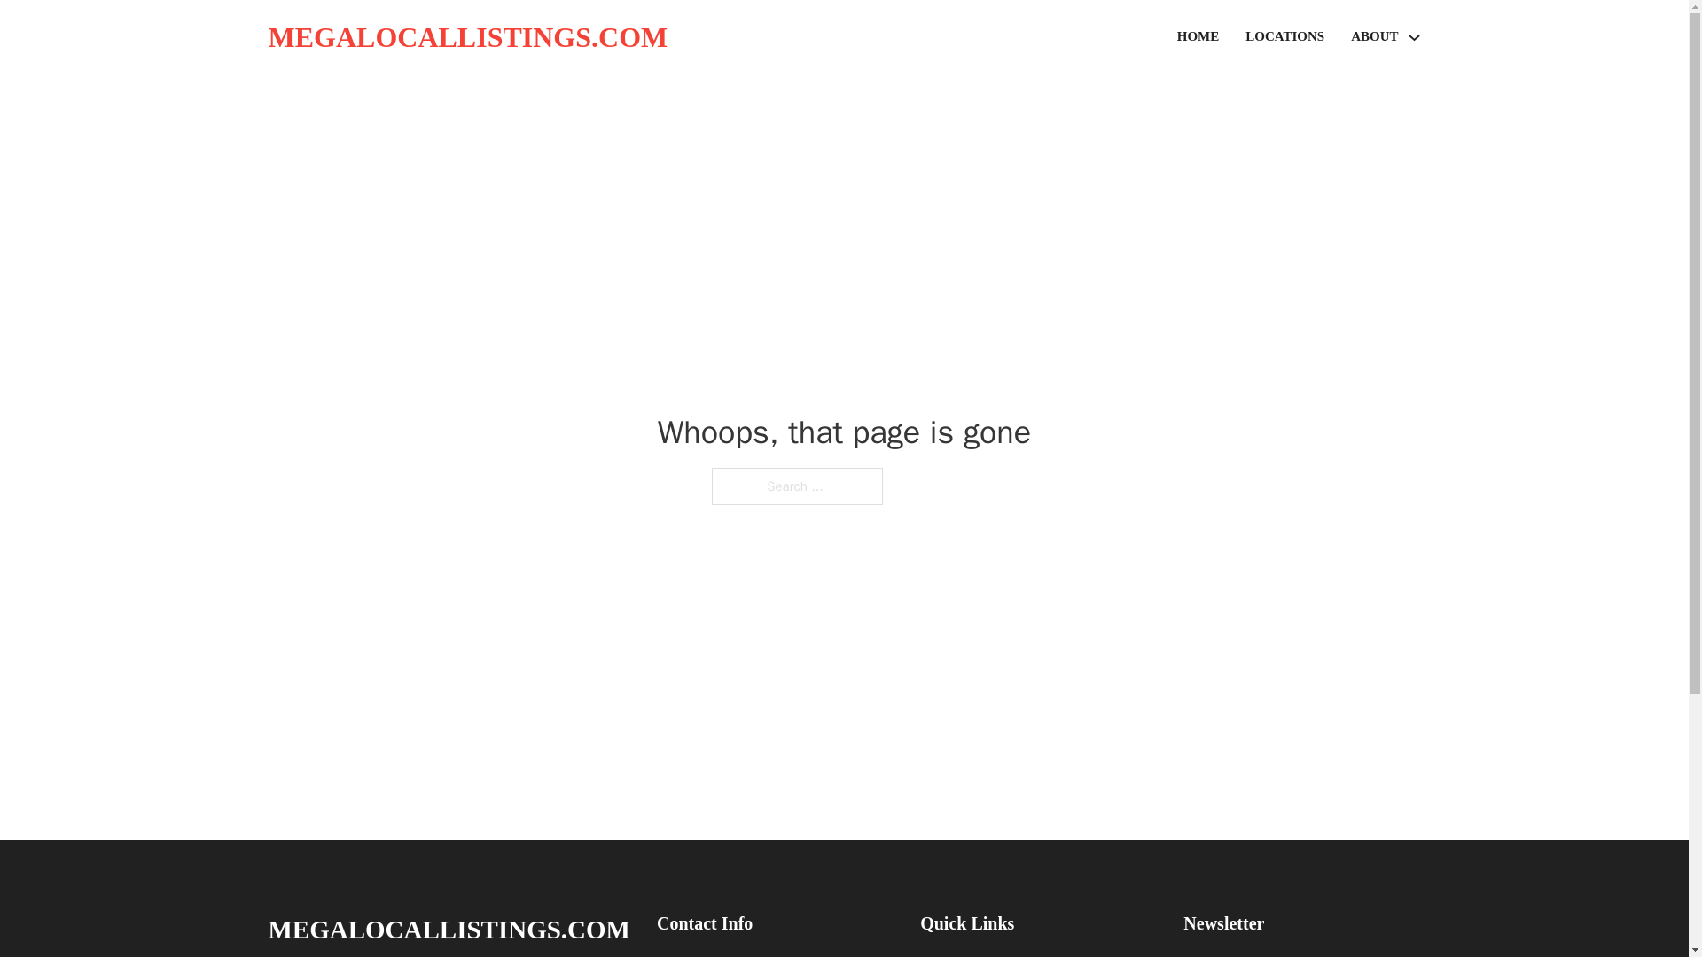 This screenshot has width=1702, height=957. What do you see at coordinates (466, 37) in the screenshot?
I see `MEGALOCALLISTINGS.COM` at bounding box center [466, 37].